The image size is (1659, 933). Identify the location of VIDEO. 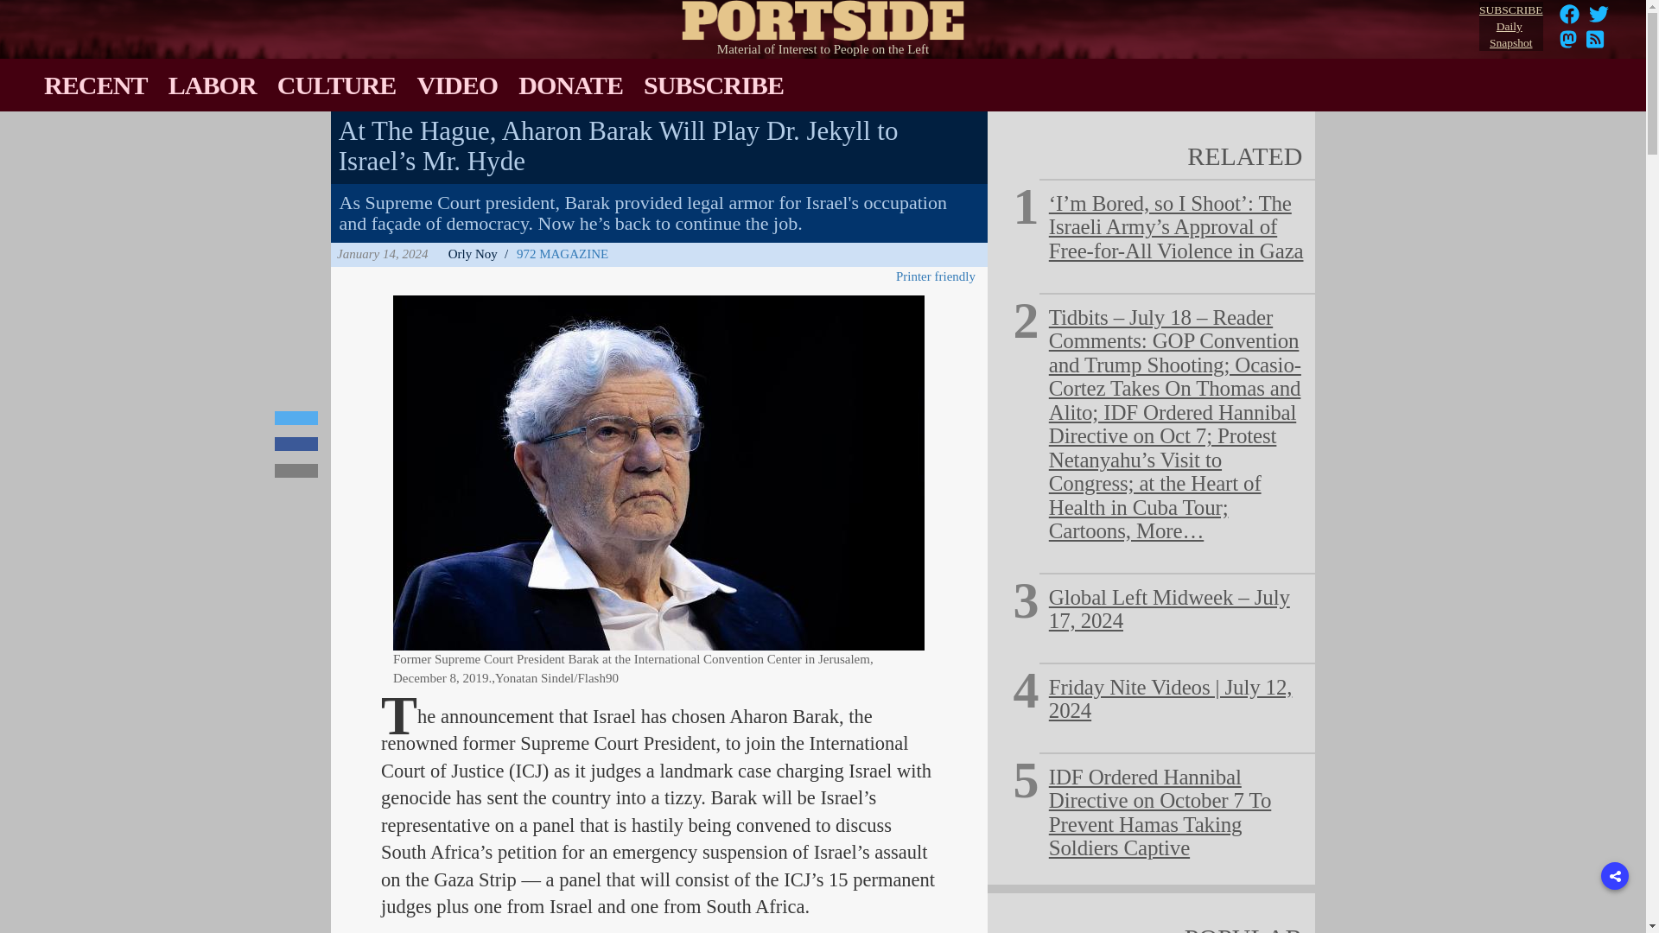
(456, 85).